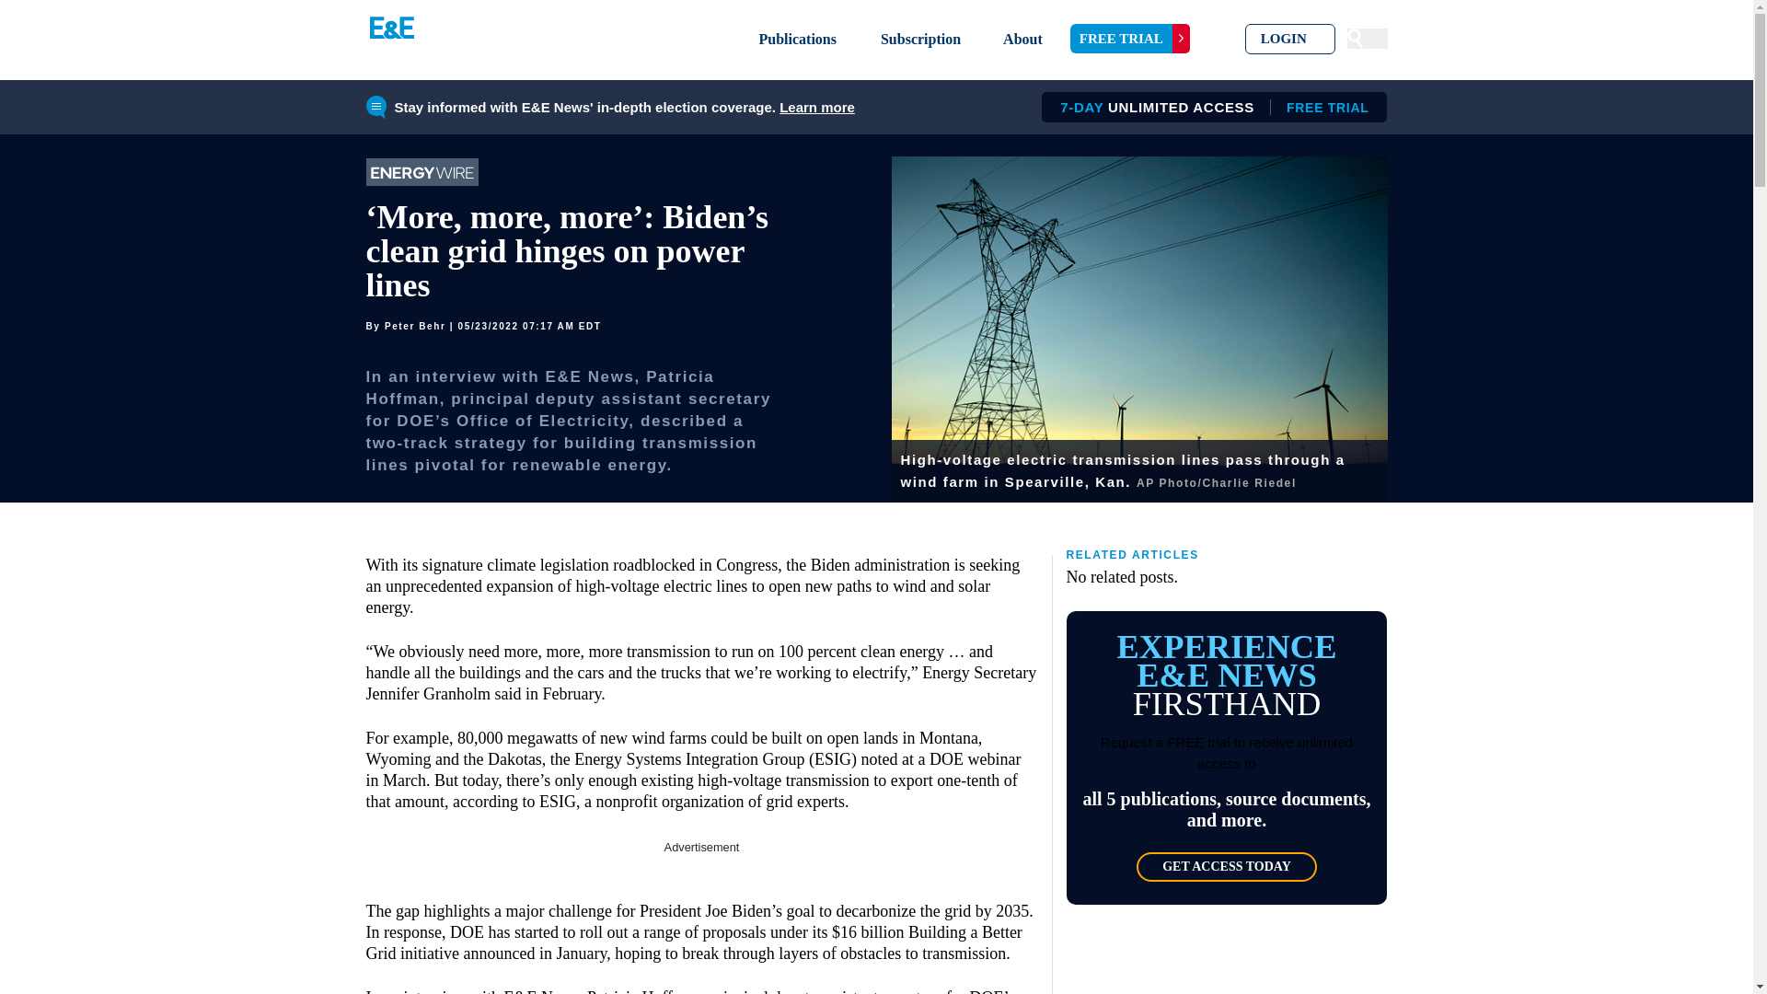 This screenshot has width=1767, height=994. Describe the element at coordinates (1207, 107) in the screenshot. I see `LOGIN` at that location.